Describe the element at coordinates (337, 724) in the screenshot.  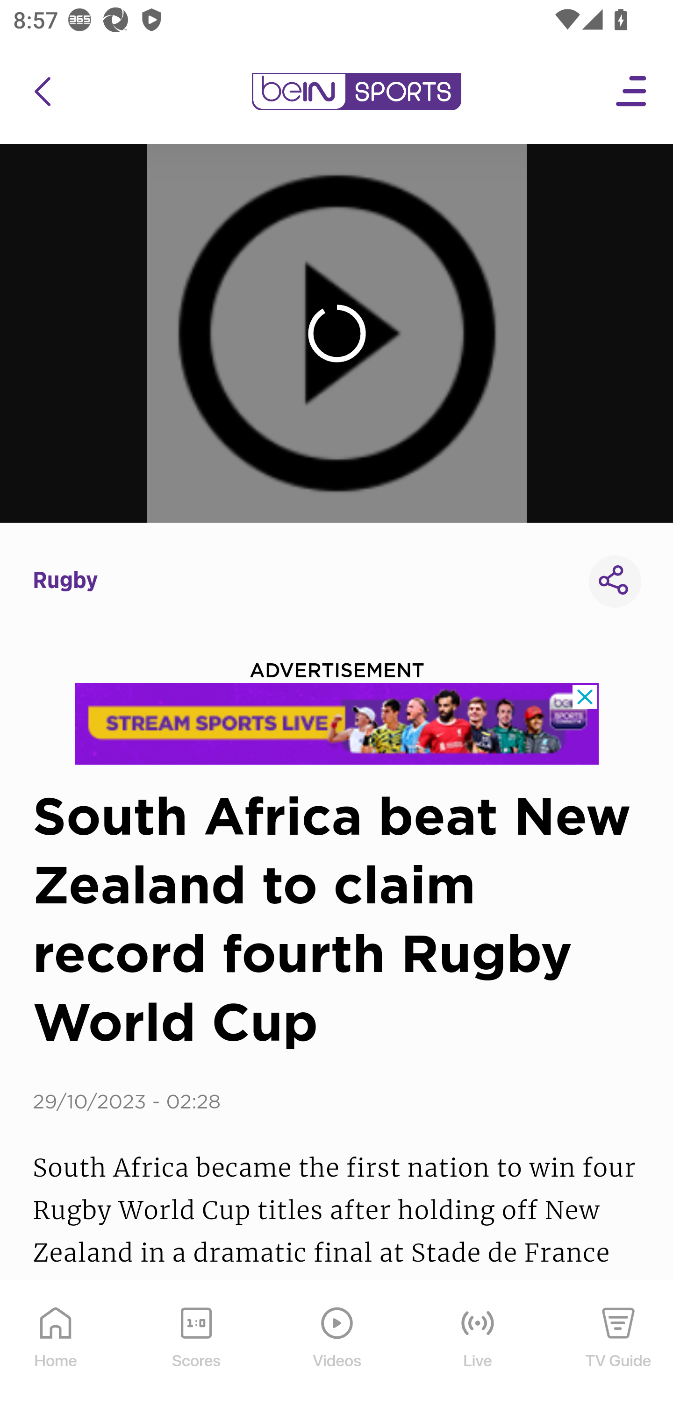
I see `l8psv8uu` at that location.